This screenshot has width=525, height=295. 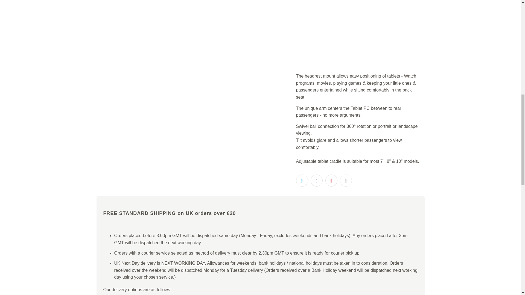 What do you see at coordinates (302, 180) in the screenshot?
I see `Share this on Twitter` at bounding box center [302, 180].